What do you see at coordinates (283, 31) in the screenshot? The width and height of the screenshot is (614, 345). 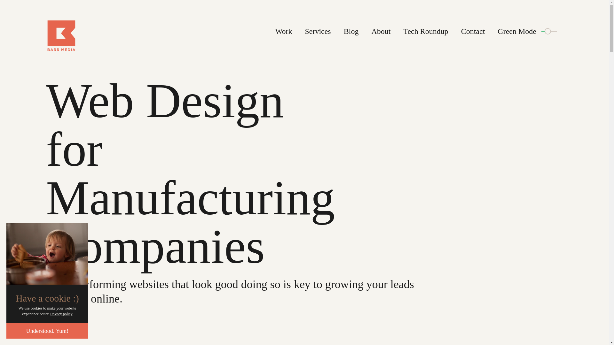 I see `Work` at bounding box center [283, 31].